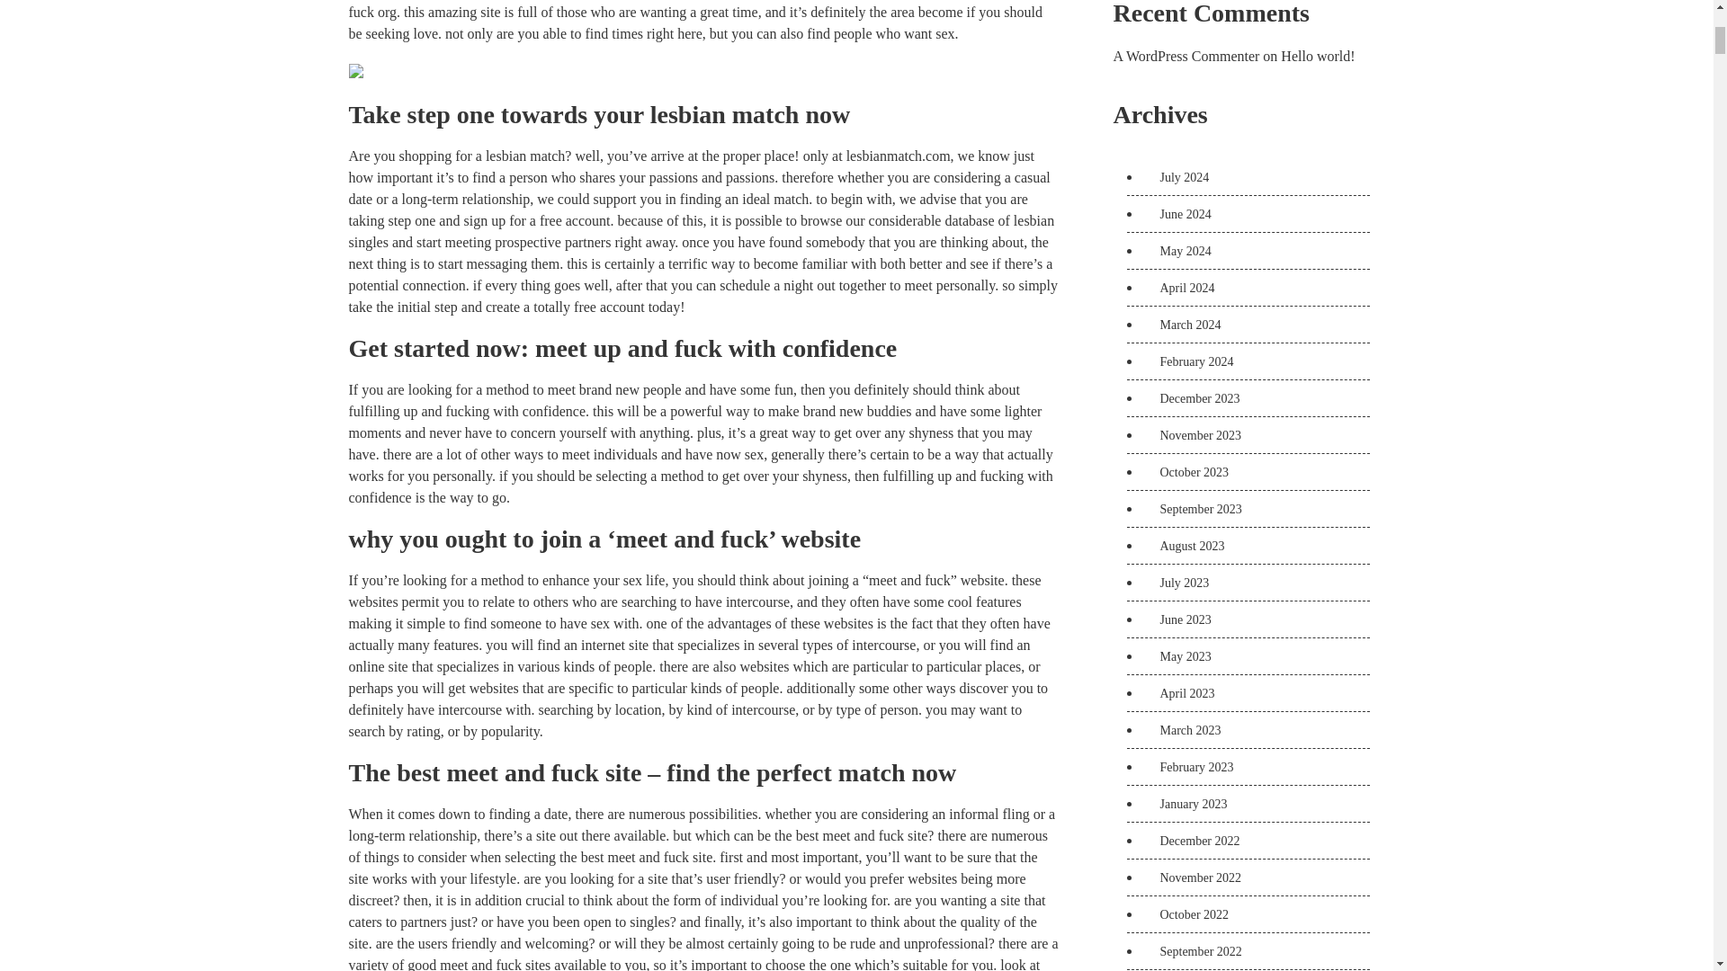  What do you see at coordinates (1180, 288) in the screenshot?
I see `April 2024` at bounding box center [1180, 288].